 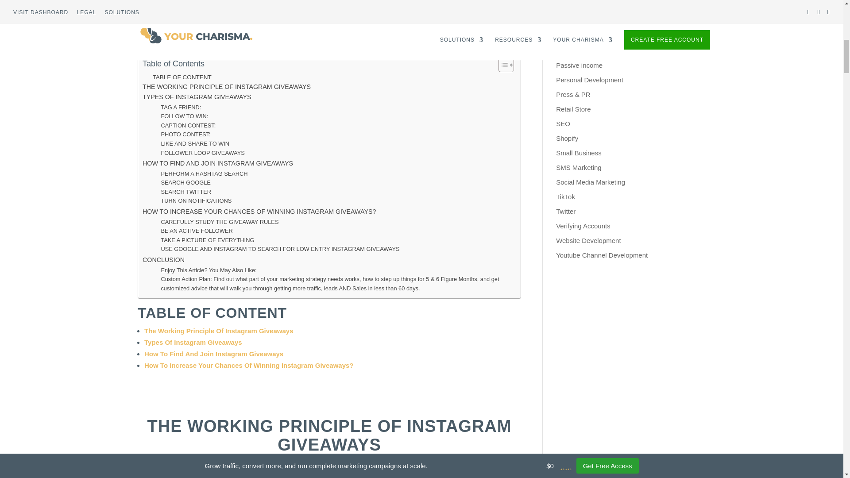 What do you see at coordinates (184, 116) in the screenshot?
I see `FOLLOW TO WIN:` at bounding box center [184, 116].